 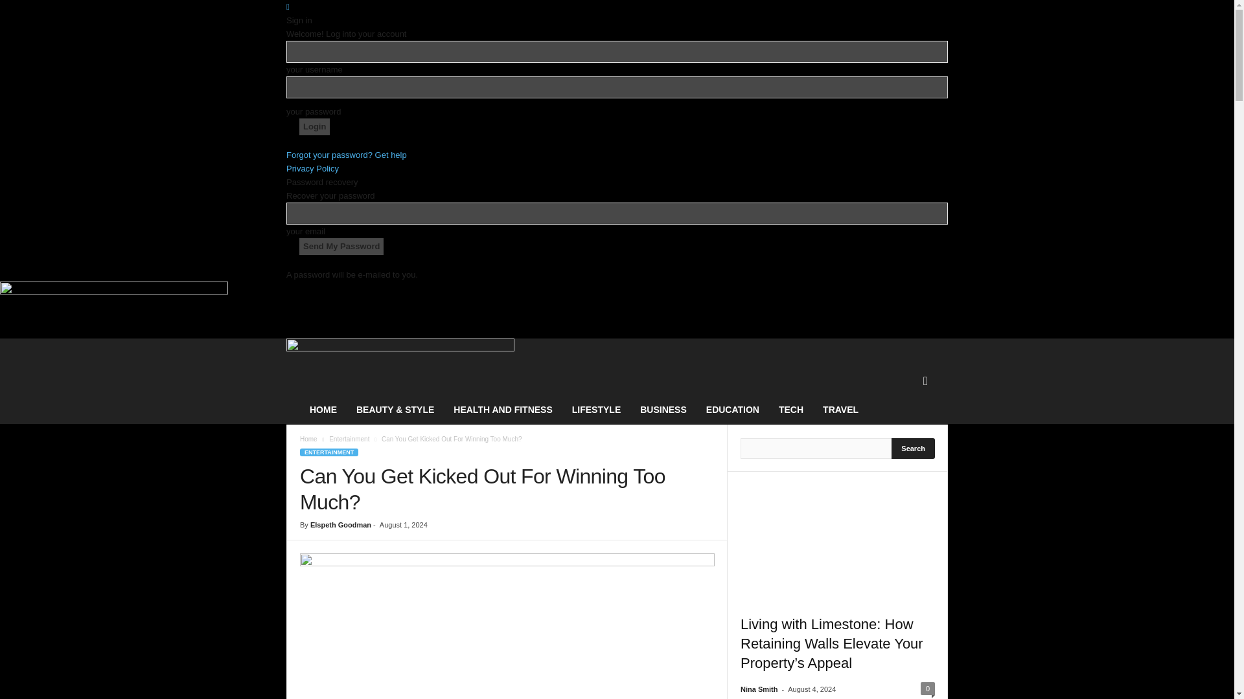 What do you see at coordinates (507, 627) in the screenshot?
I see `gambling` at bounding box center [507, 627].